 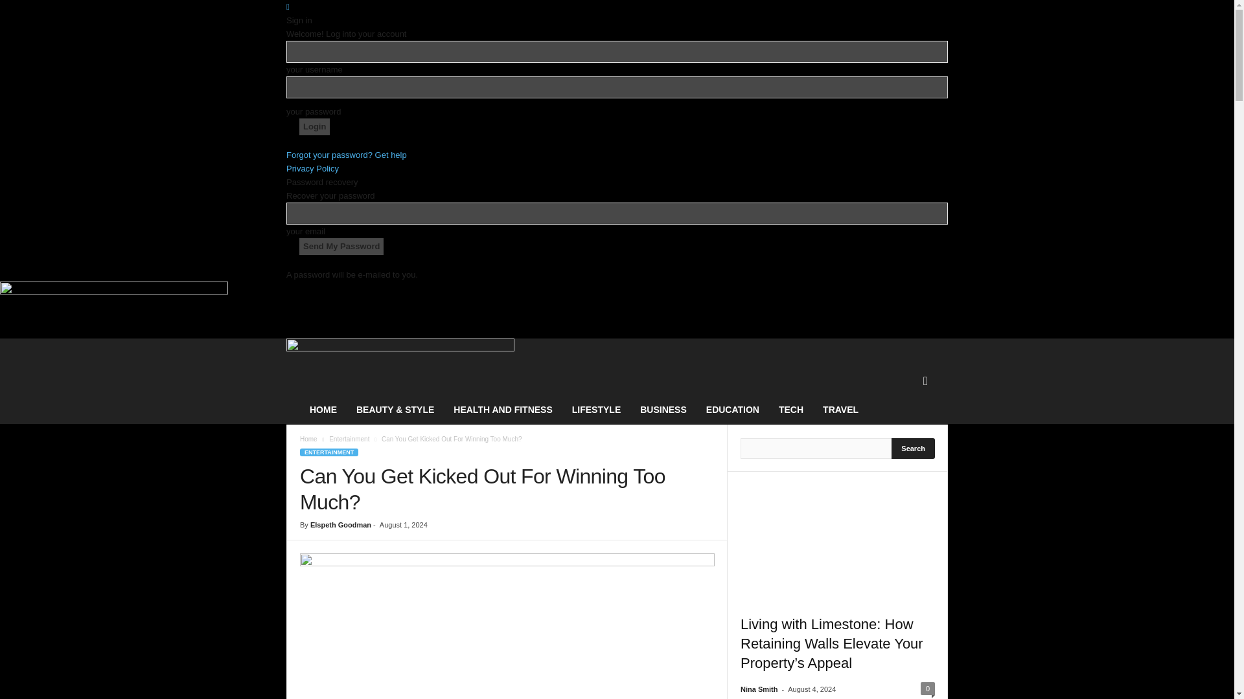 What do you see at coordinates (507, 627) in the screenshot?
I see `gambling` at bounding box center [507, 627].